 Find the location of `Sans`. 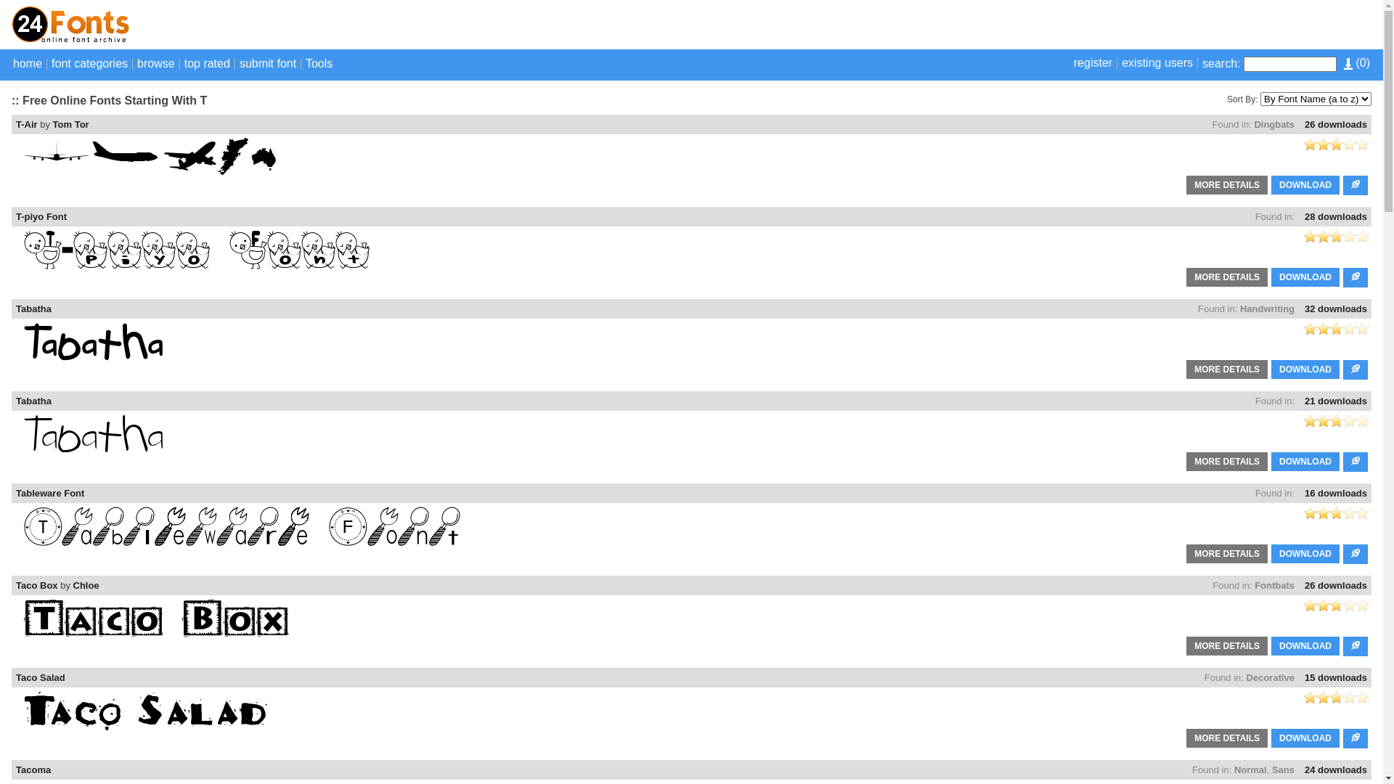

Sans is located at coordinates (1284, 769).